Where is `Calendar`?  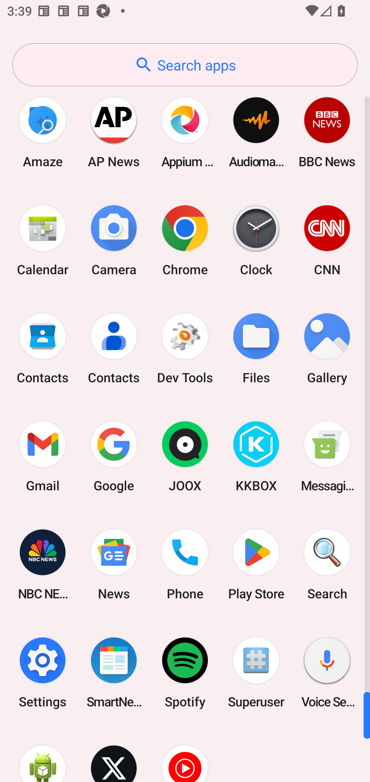
Calendar is located at coordinates (43, 240).